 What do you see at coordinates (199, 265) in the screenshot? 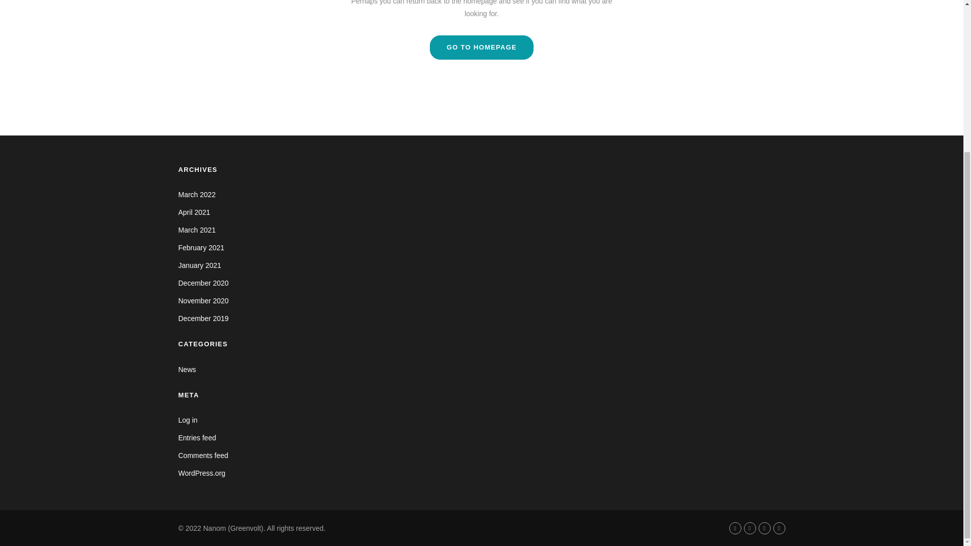
I see `January 2021` at bounding box center [199, 265].